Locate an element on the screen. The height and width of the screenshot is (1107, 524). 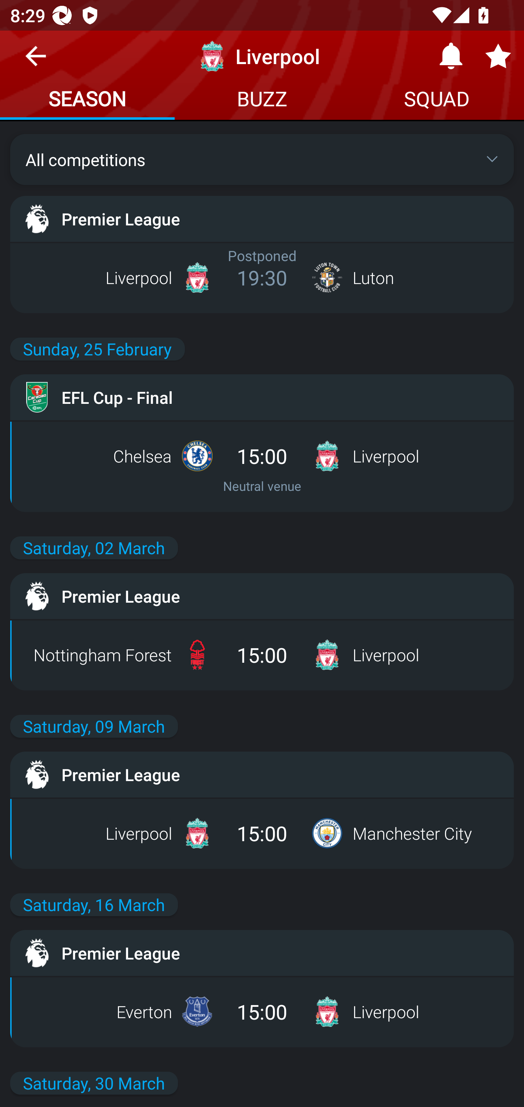
All competitions is located at coordinates (262, 159).